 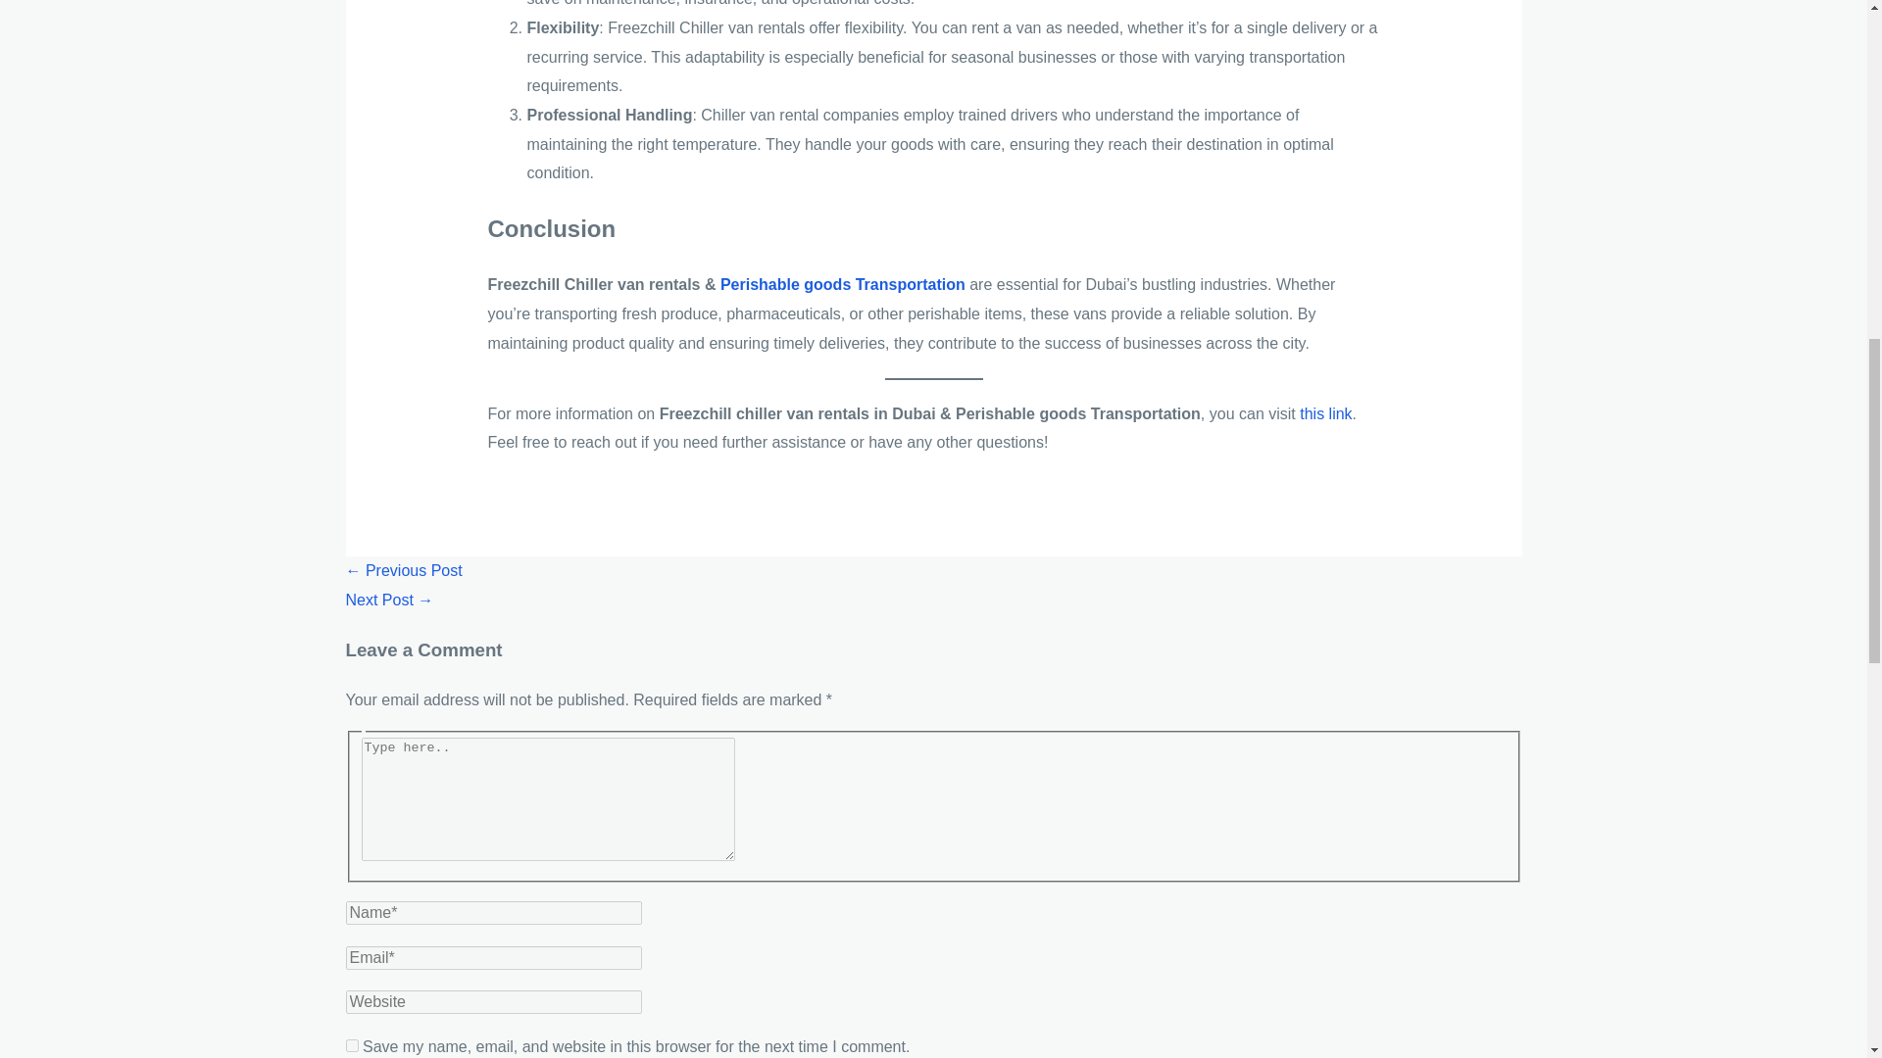 I want to click on Medicine Delivery Van for Rent in Dubai, so click(x=388, y=600).